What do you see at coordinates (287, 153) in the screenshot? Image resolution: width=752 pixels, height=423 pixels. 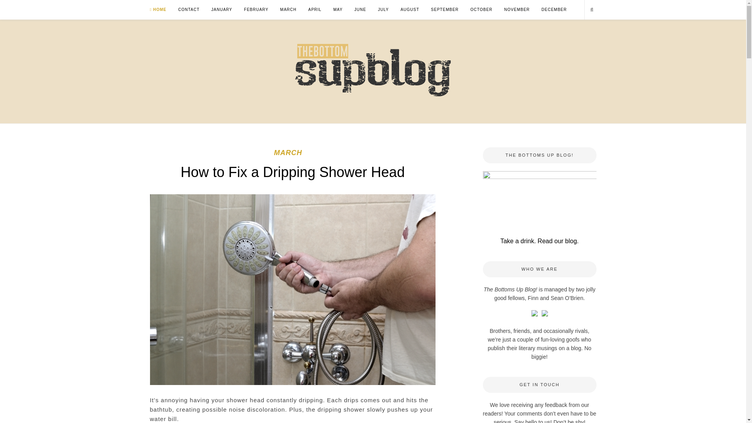 I see `MARCH` at bounding box center [287, 153].